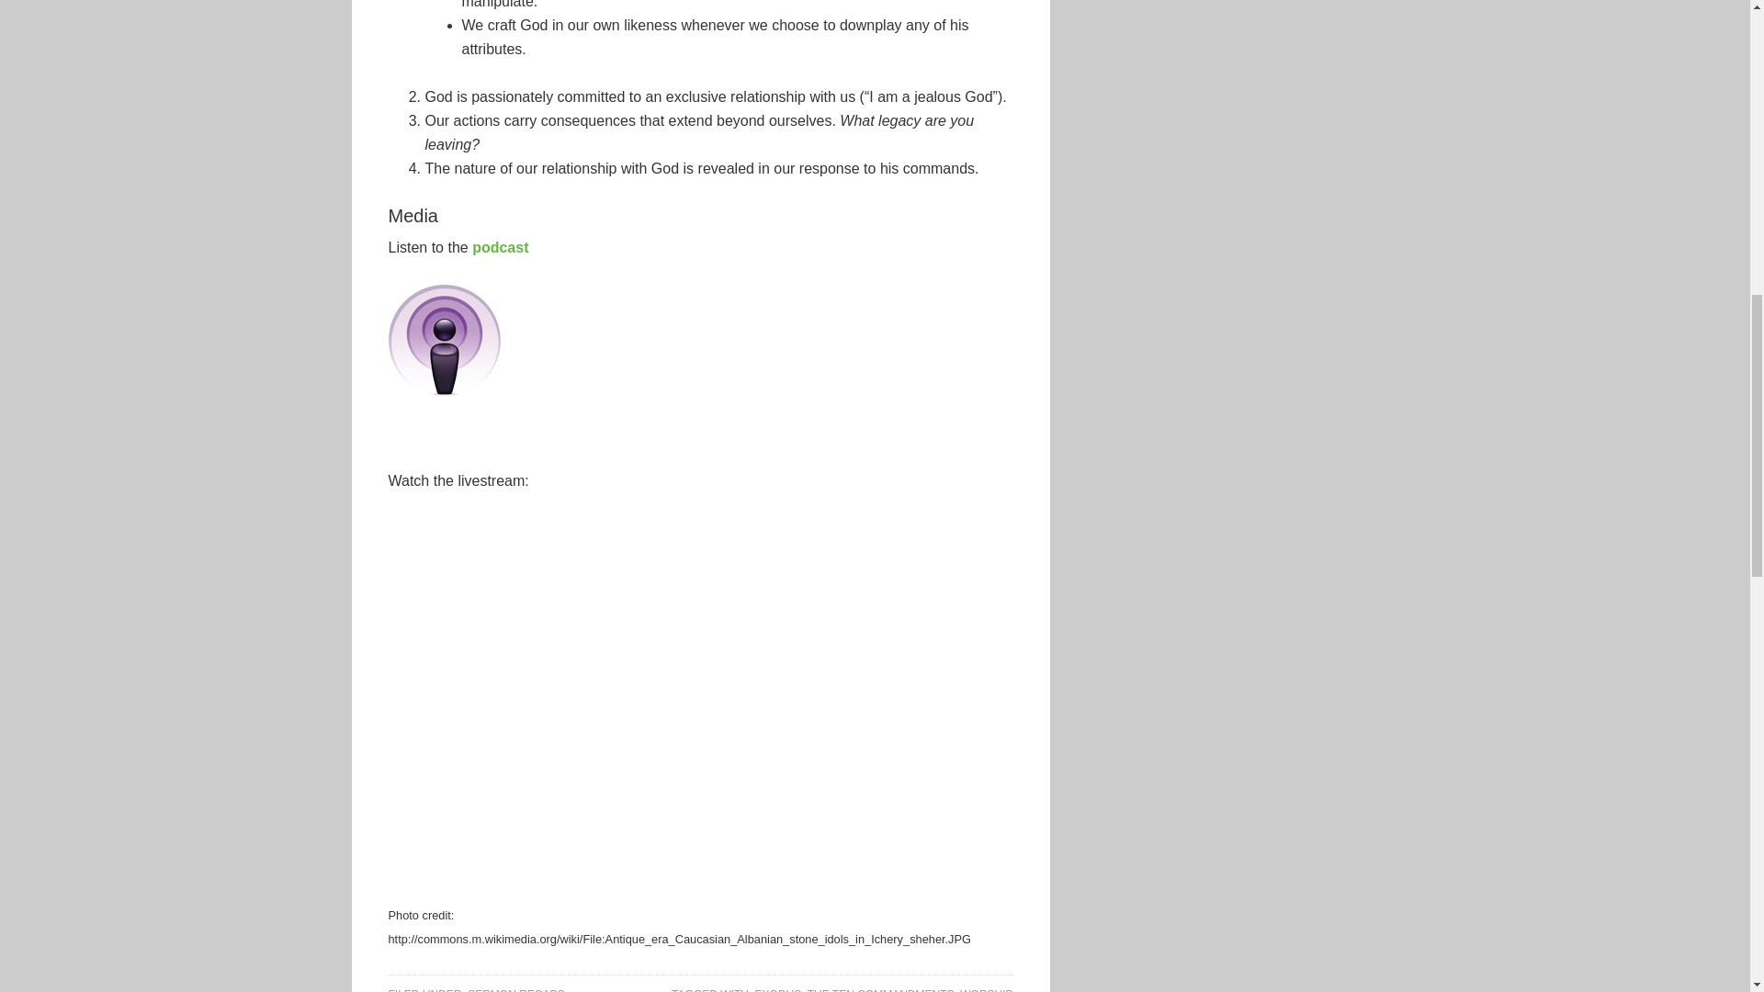  Describe the element at coordinates (986, 990) in the screenshot. I see `WORSHIP` at that location.